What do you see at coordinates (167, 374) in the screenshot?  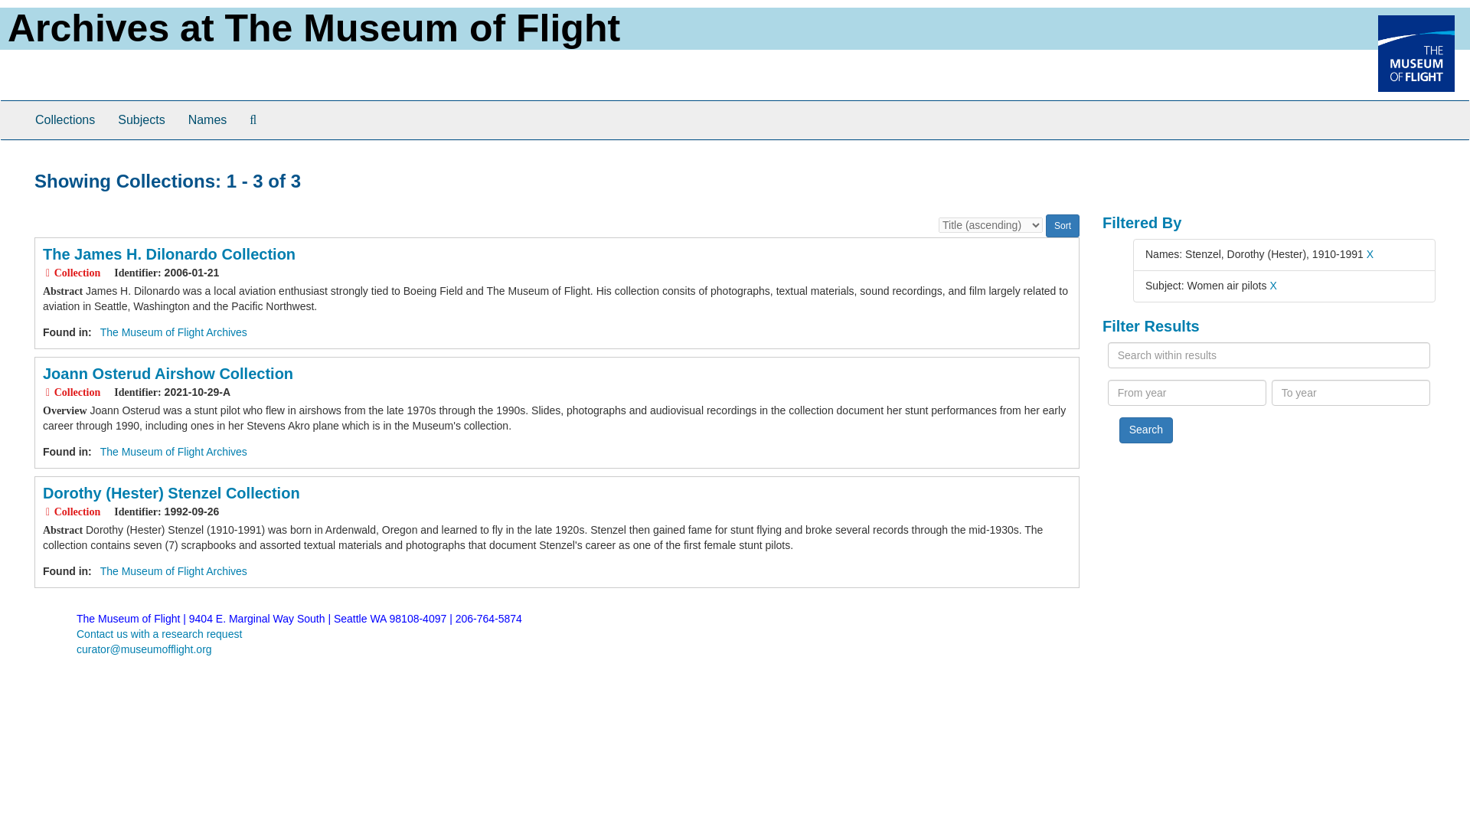 I see `Joann Osterud Airshow Collection` at bounding box center [167, 374].